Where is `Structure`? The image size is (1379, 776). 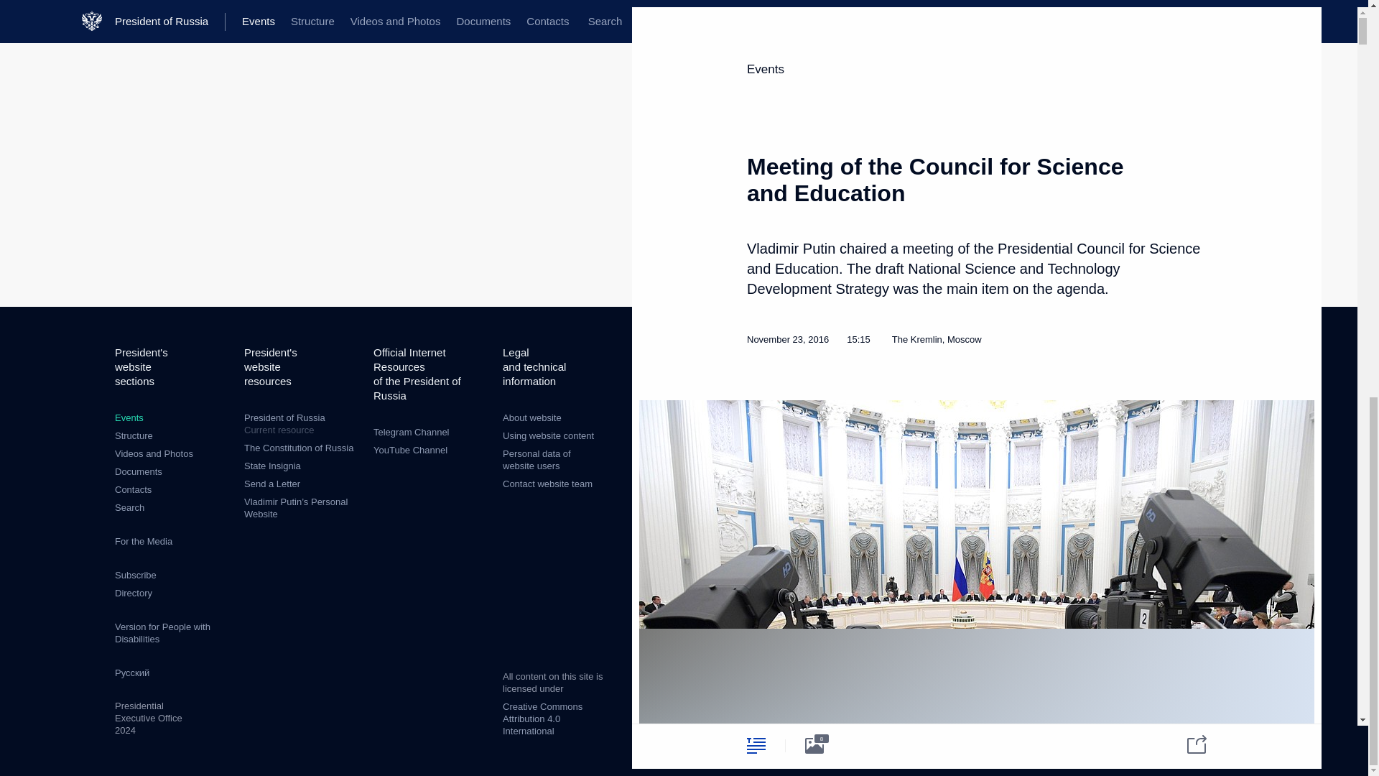 Structure is located at coordinates (134, 435).